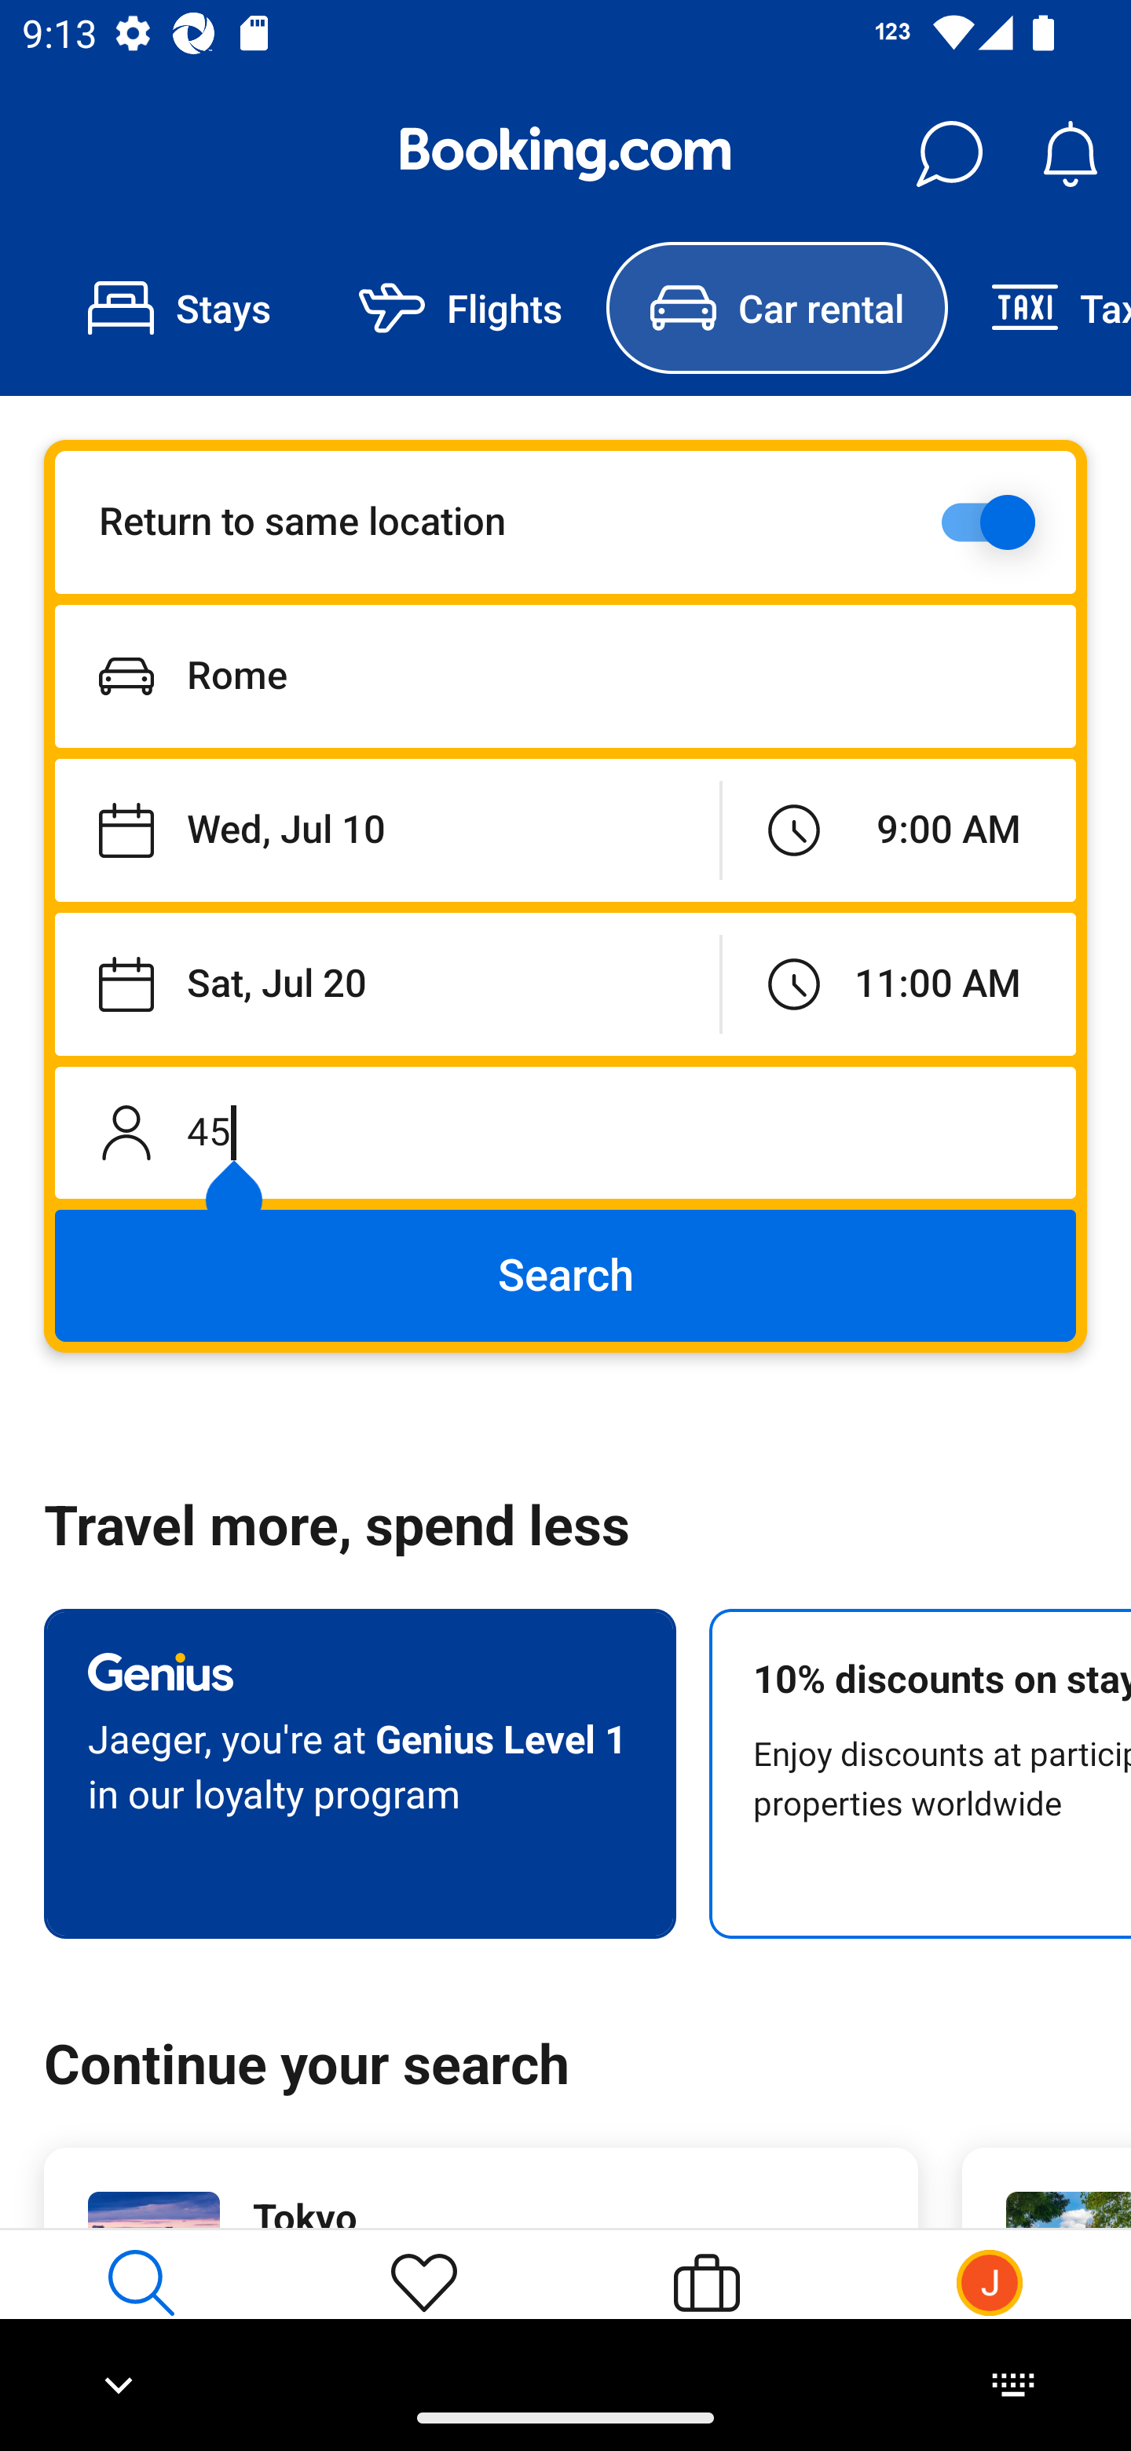 The width and height of the screenshot is (1131, 2451). I want to click on Messages, so click(949, 154).